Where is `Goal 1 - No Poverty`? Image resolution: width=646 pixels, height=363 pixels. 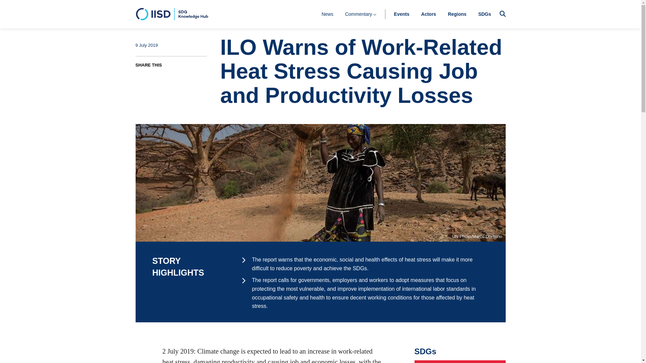 Goal 1 - No Poverty is located at coordinates (460, 362).